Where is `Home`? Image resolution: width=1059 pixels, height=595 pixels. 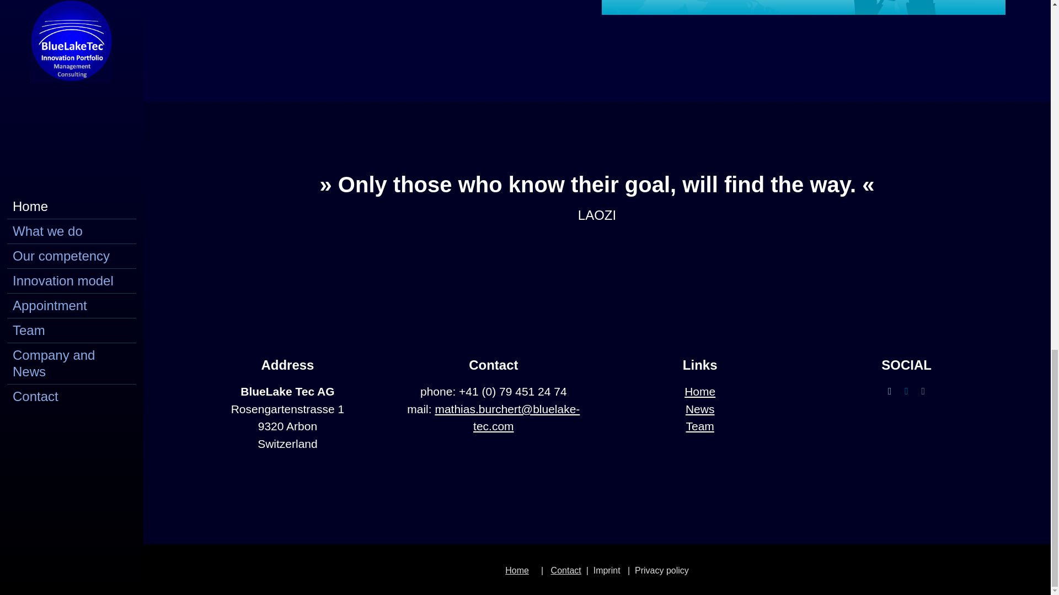
Home is located at coordinates (699, 391).